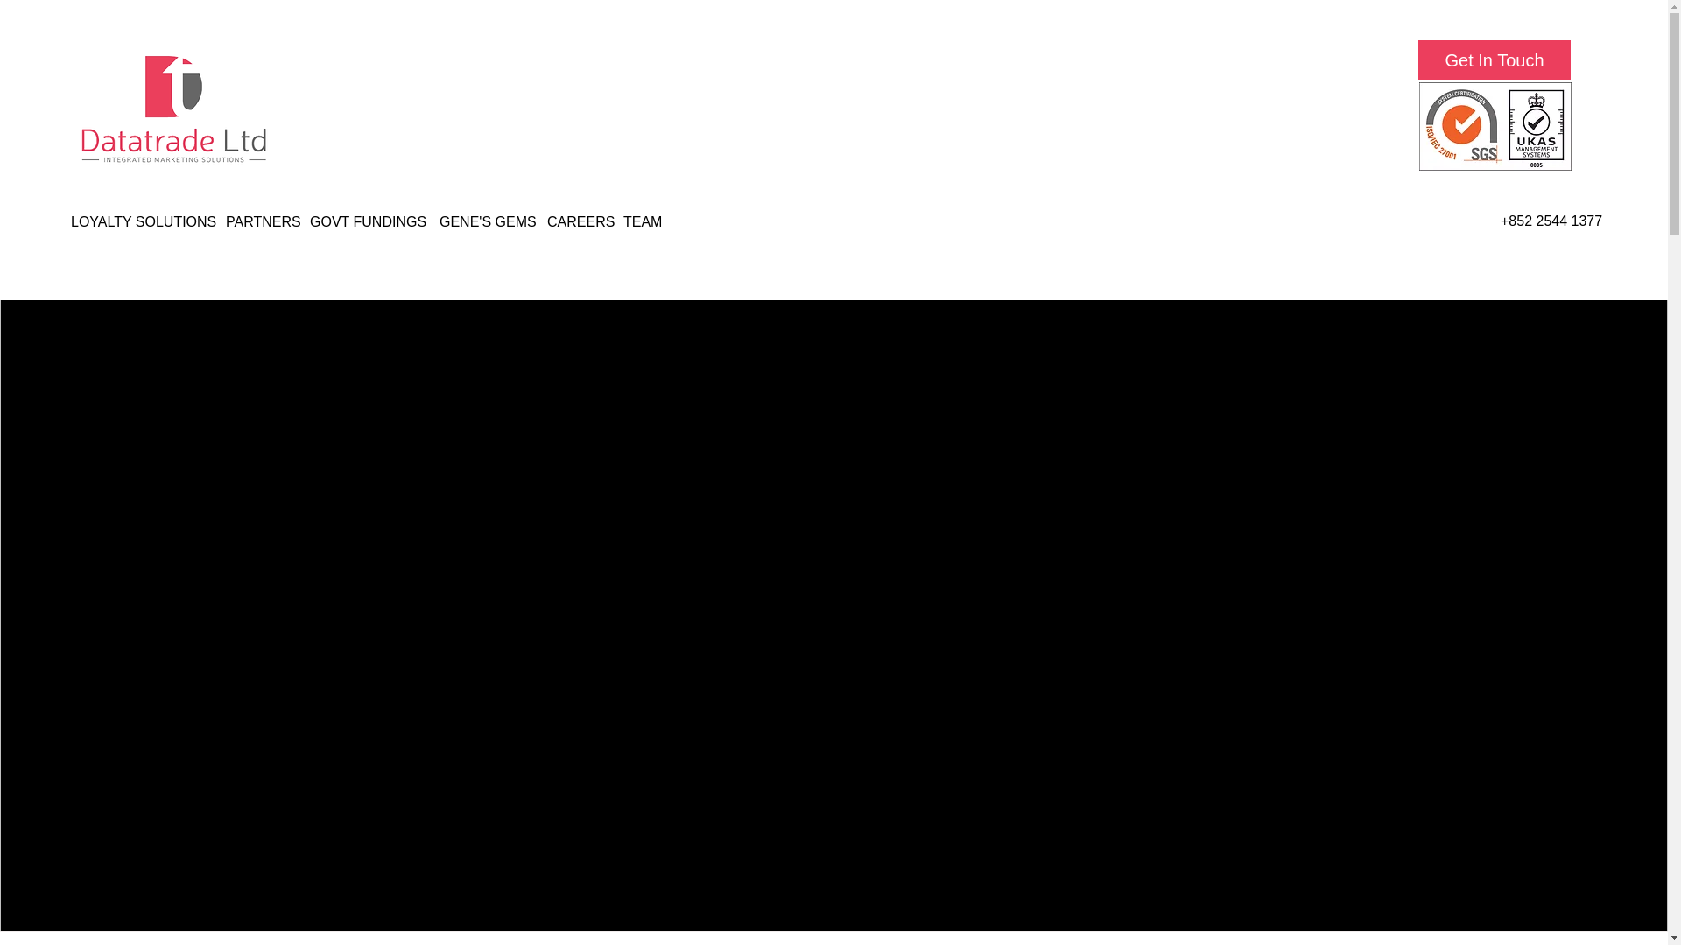 The width and height of the screenshot is (1681, 945). What do you see at coordinates (642, 221) in the screenshot?
I see `TEAM` at bounding box center [642, 221].